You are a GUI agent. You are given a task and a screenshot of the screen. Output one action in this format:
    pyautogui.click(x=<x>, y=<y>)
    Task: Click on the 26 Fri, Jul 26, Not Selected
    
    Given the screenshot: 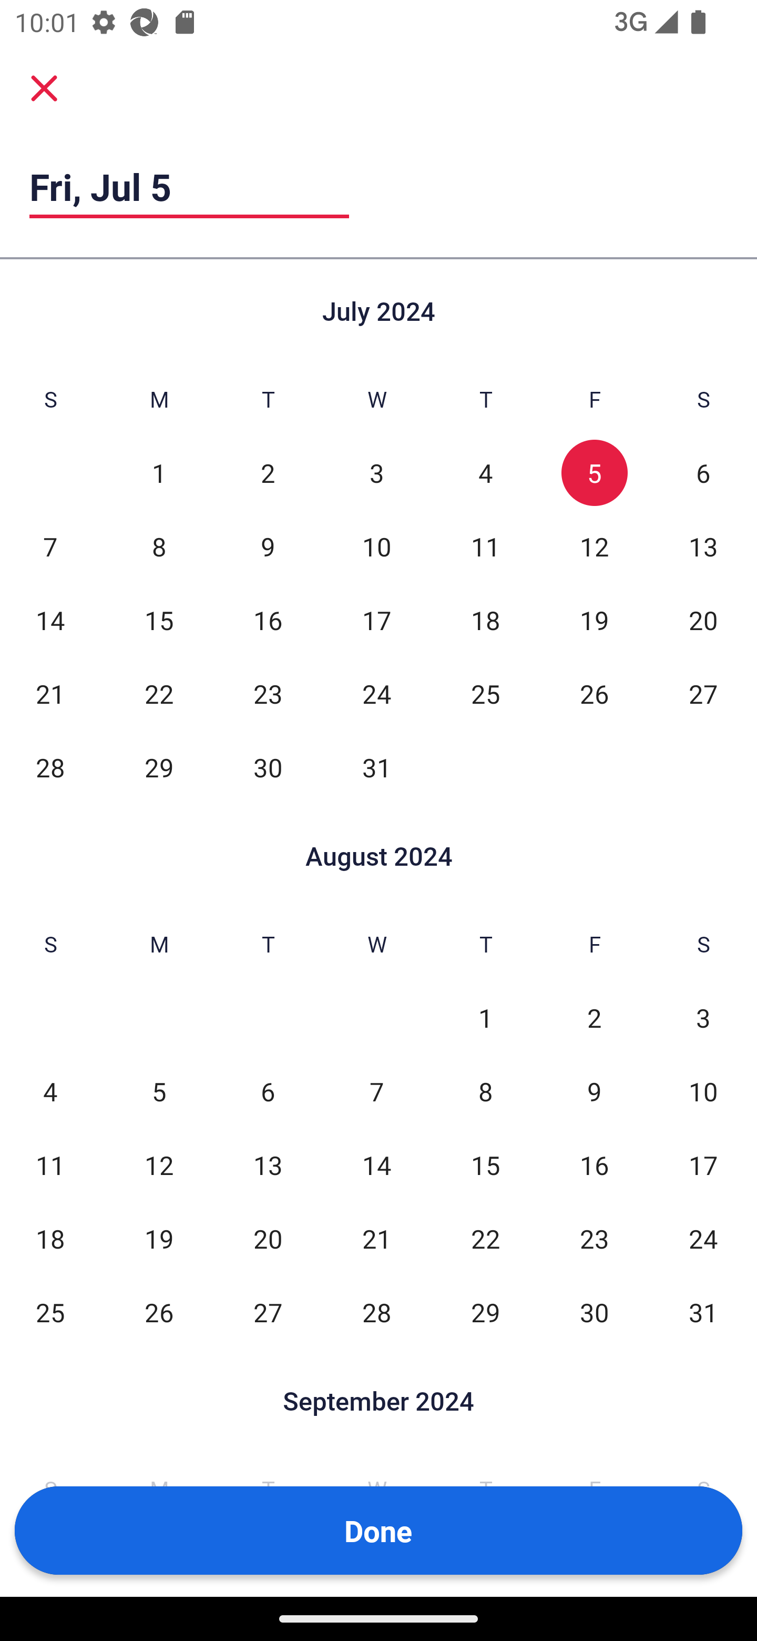 What is the action you would take?
    pyautogui.click(x=594, y=693)
    